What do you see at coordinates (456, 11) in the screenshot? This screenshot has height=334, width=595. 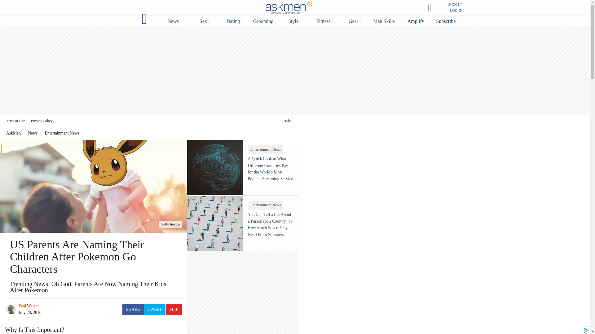 I see `LOG IN` at bounding box center [456, 11].